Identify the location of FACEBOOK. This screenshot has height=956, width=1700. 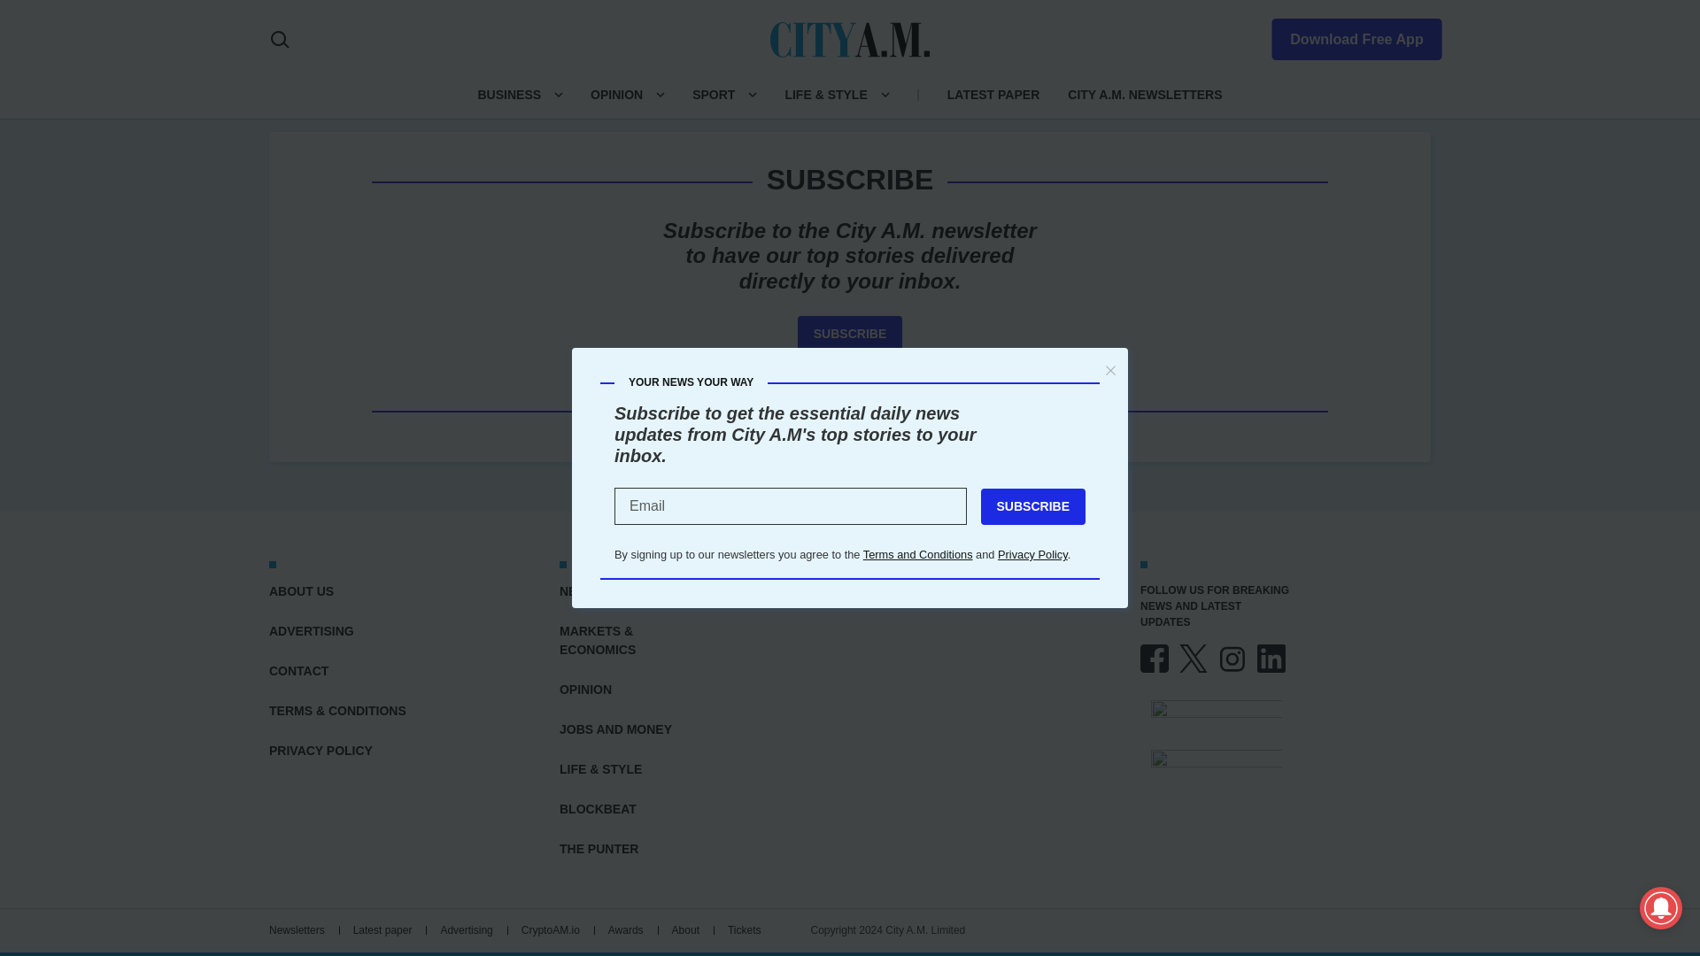
(1155, 659).